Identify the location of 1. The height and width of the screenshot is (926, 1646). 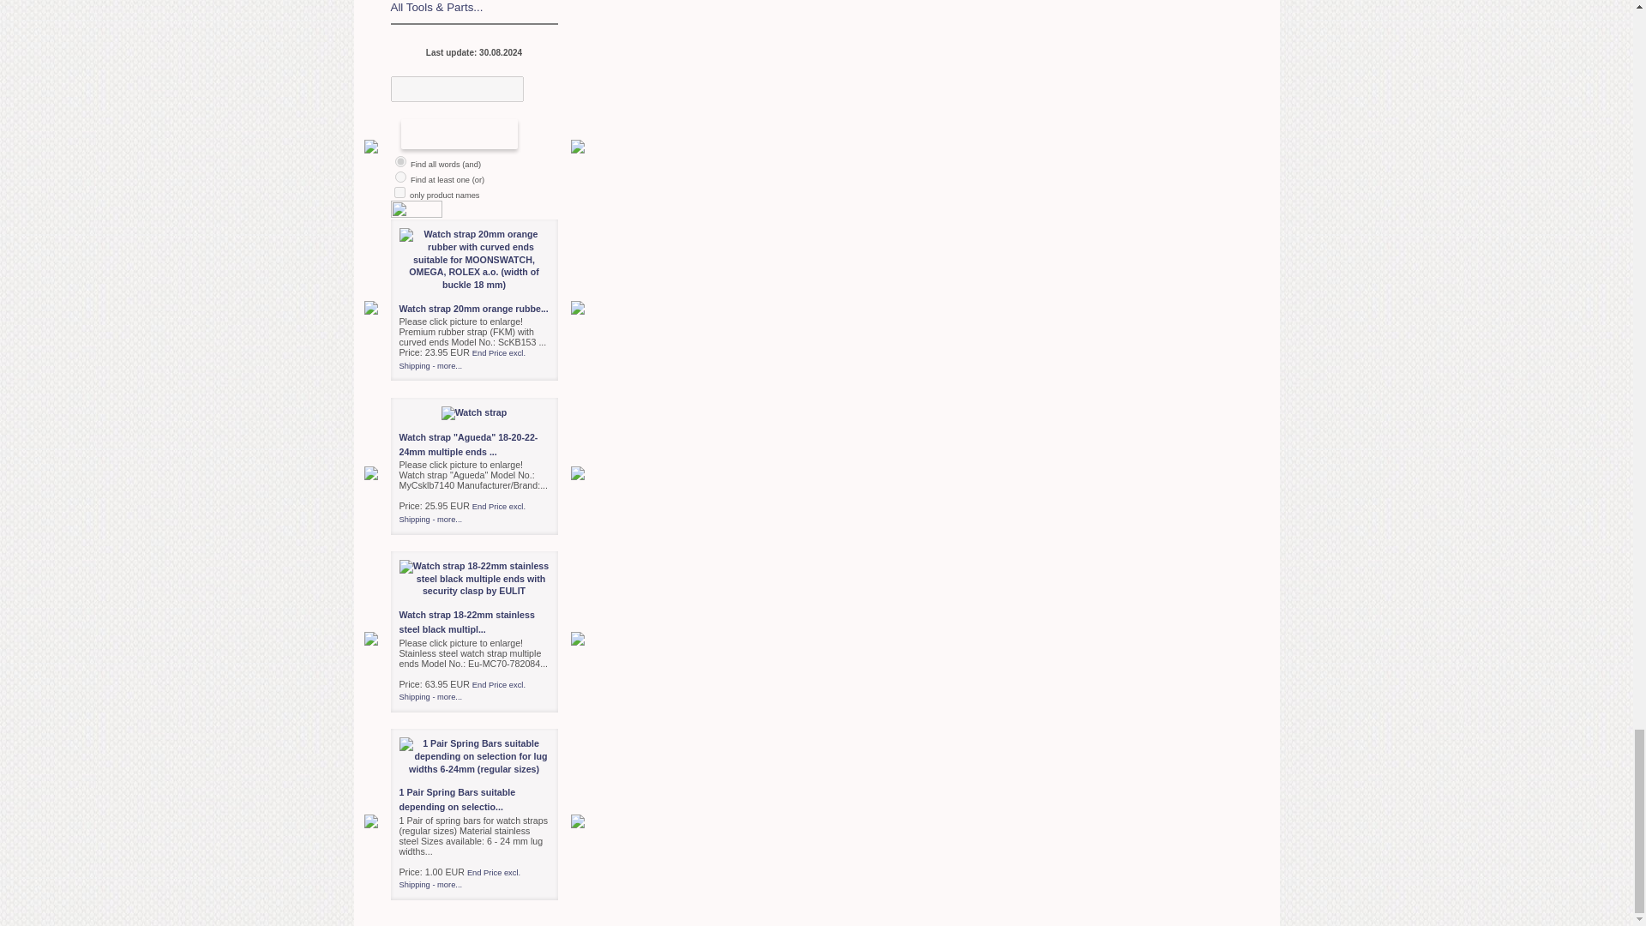
(399, 192).